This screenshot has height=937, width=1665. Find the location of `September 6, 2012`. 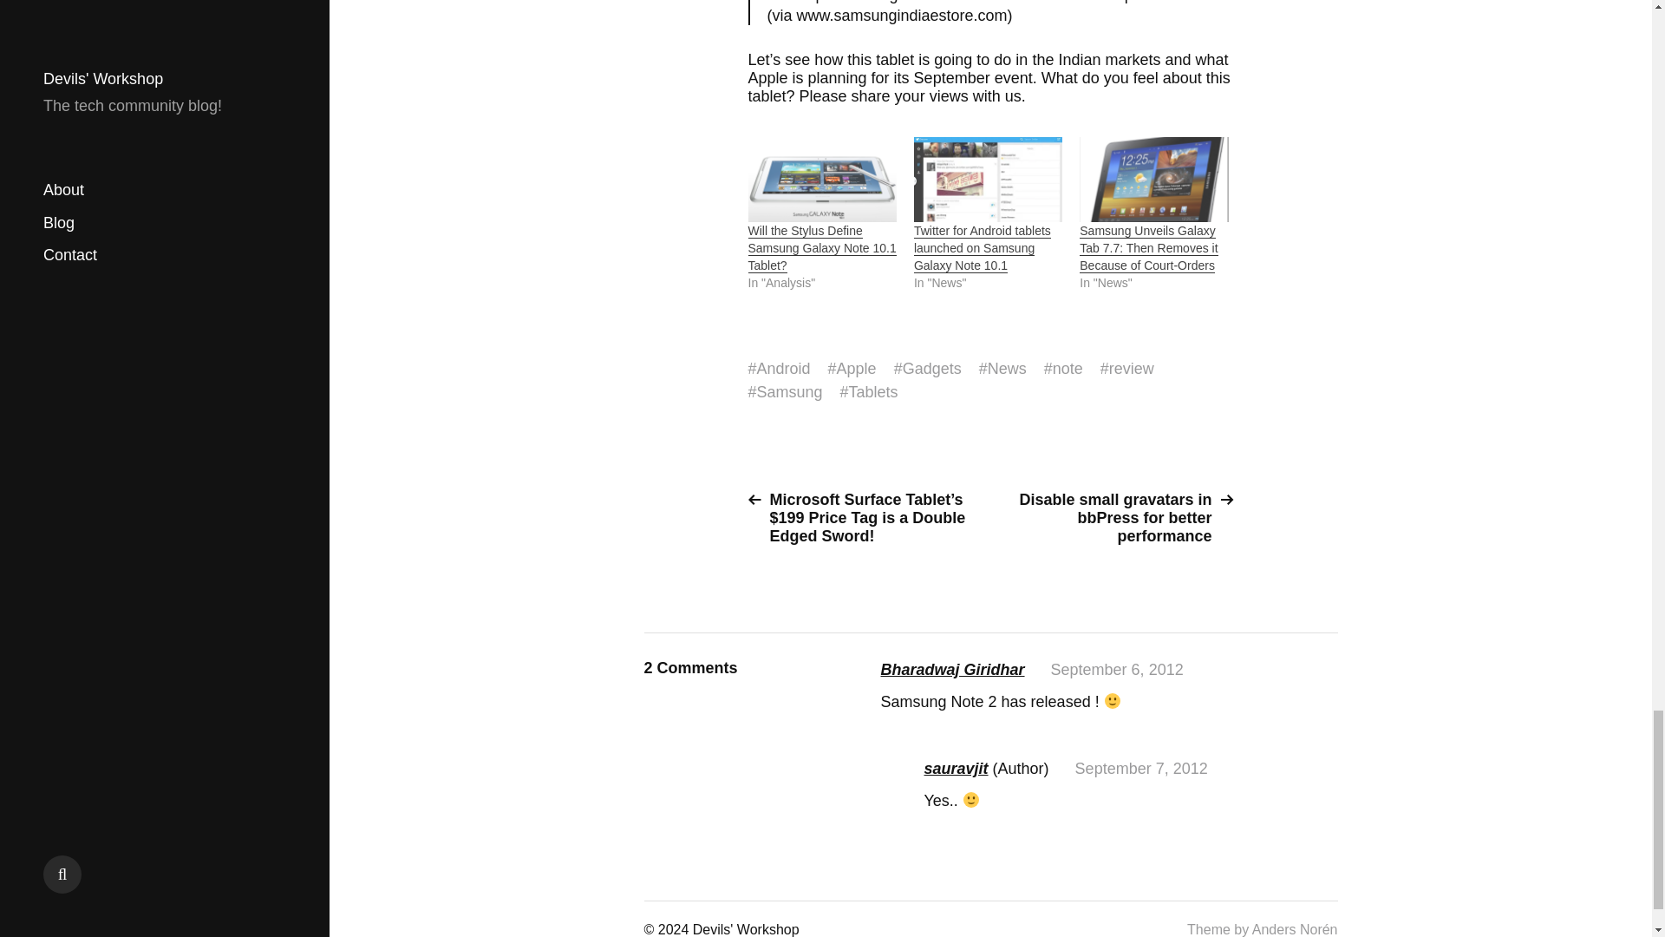

September 6, 2012 is located at coordinates (1117, 670).